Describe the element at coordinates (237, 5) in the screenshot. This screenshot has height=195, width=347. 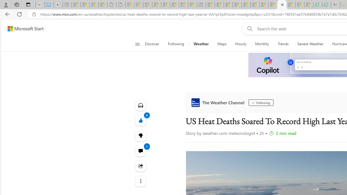
I see `Food and Drink - MSN - Sleeping` at that location.